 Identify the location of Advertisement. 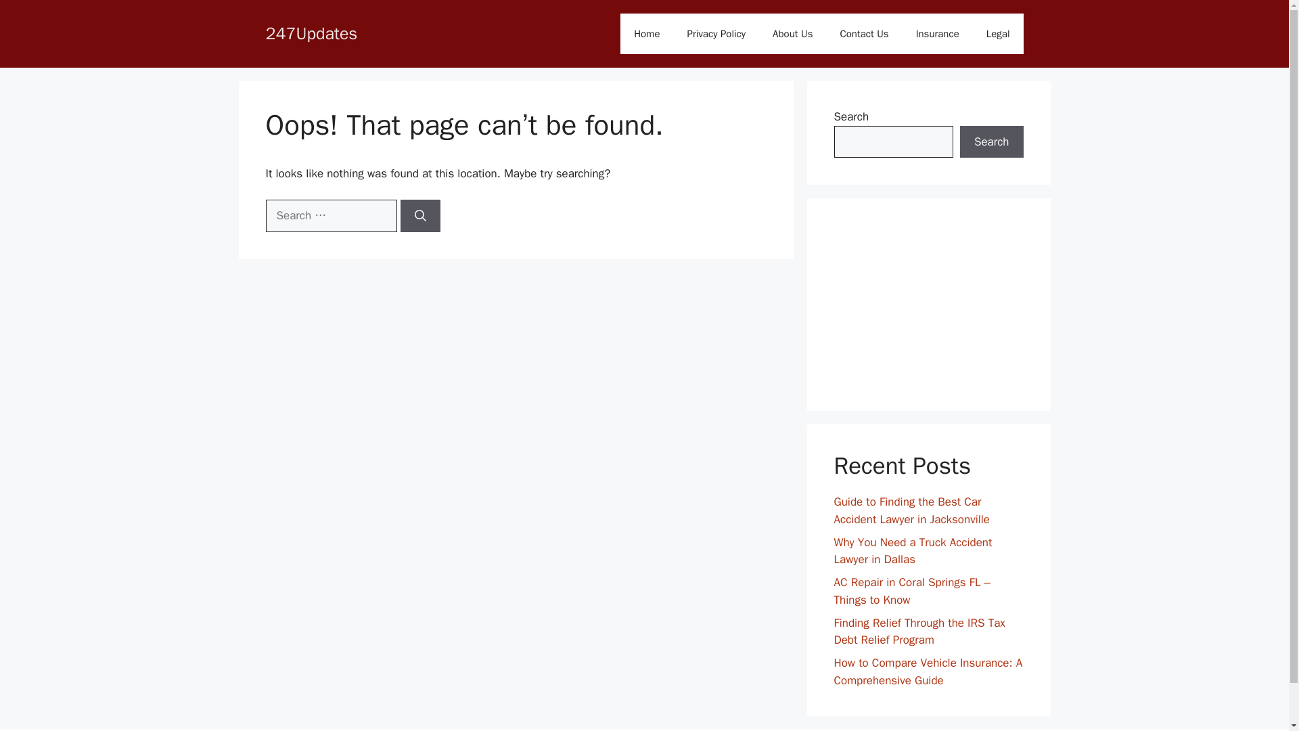
(928, 305).